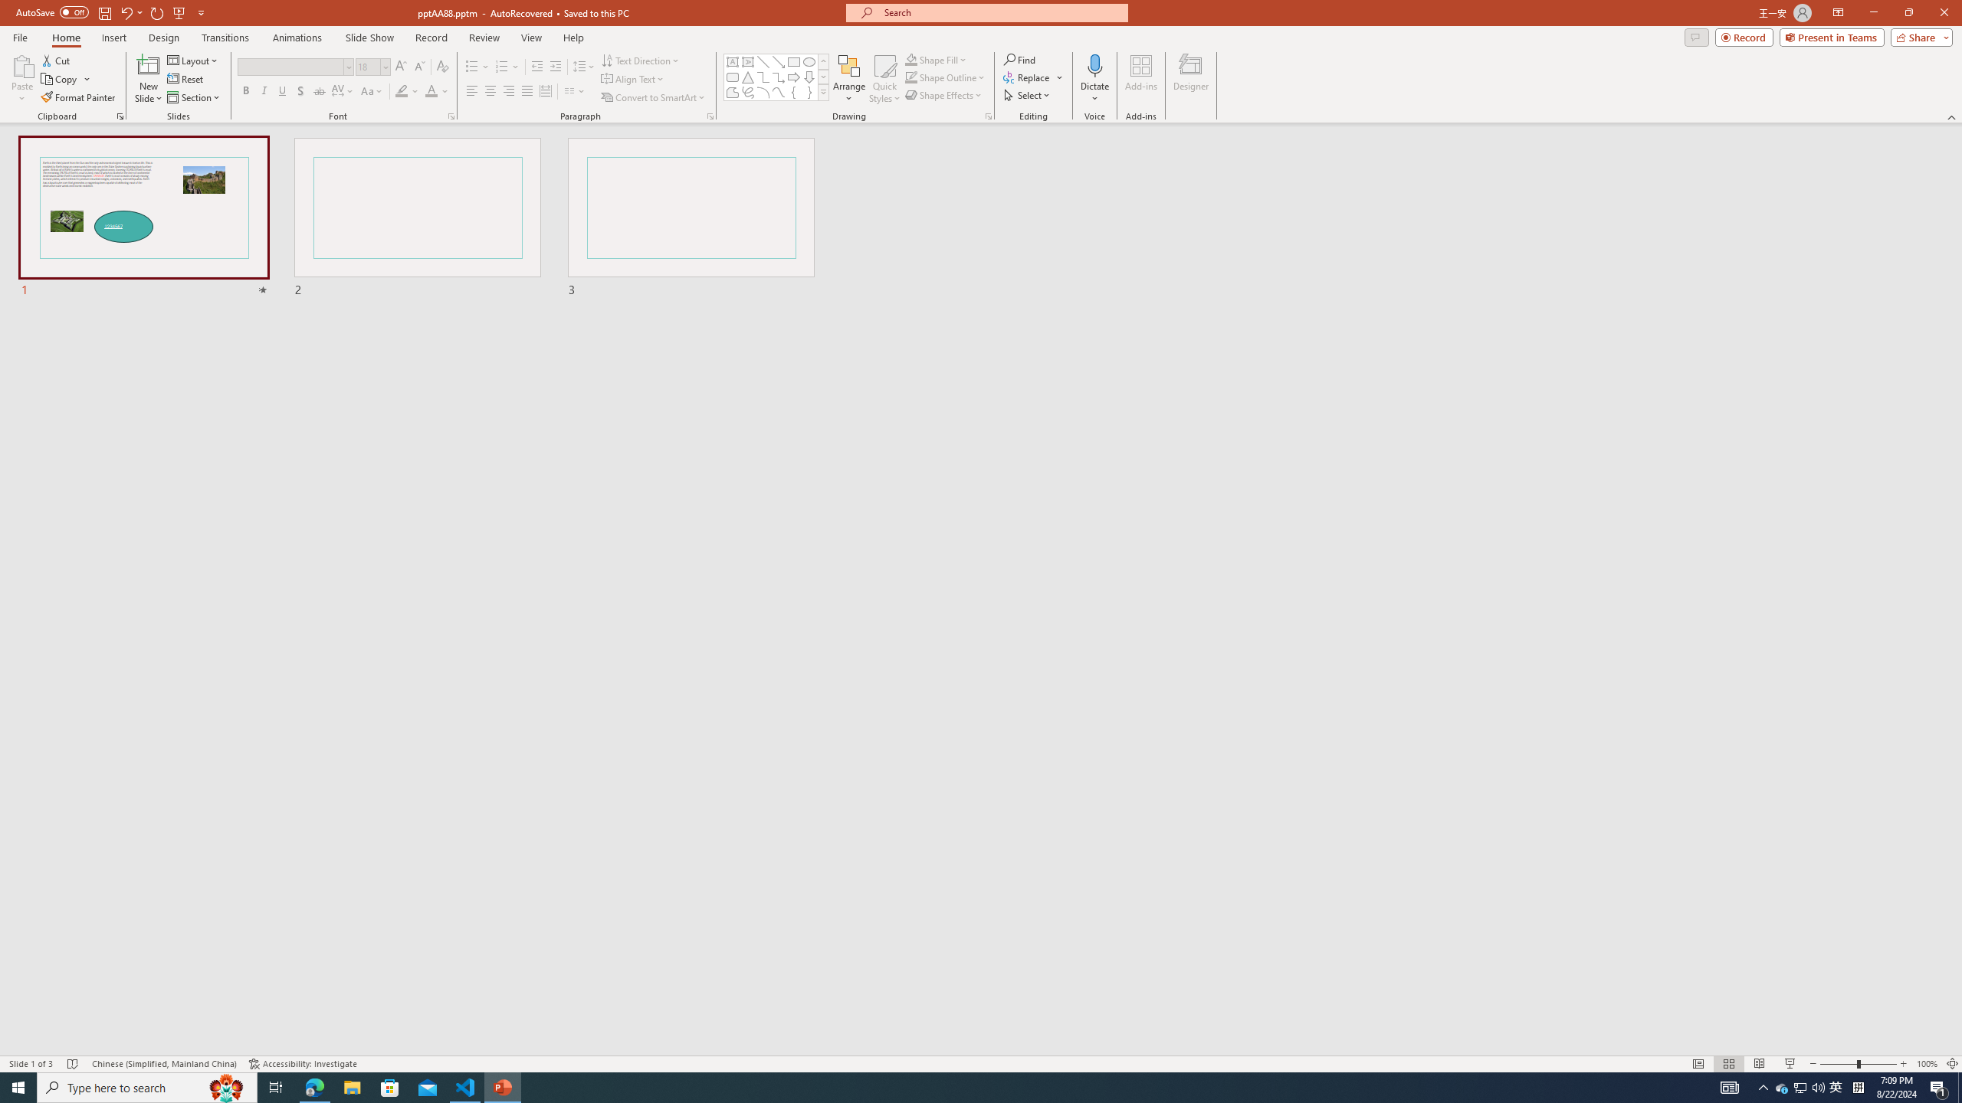 The height and width of the screenshot is (1103, 1962). What do you see at coordinates (1859, 1064) in the screenshot?
I see `Zoom` at bounding box center [1859, 1064].